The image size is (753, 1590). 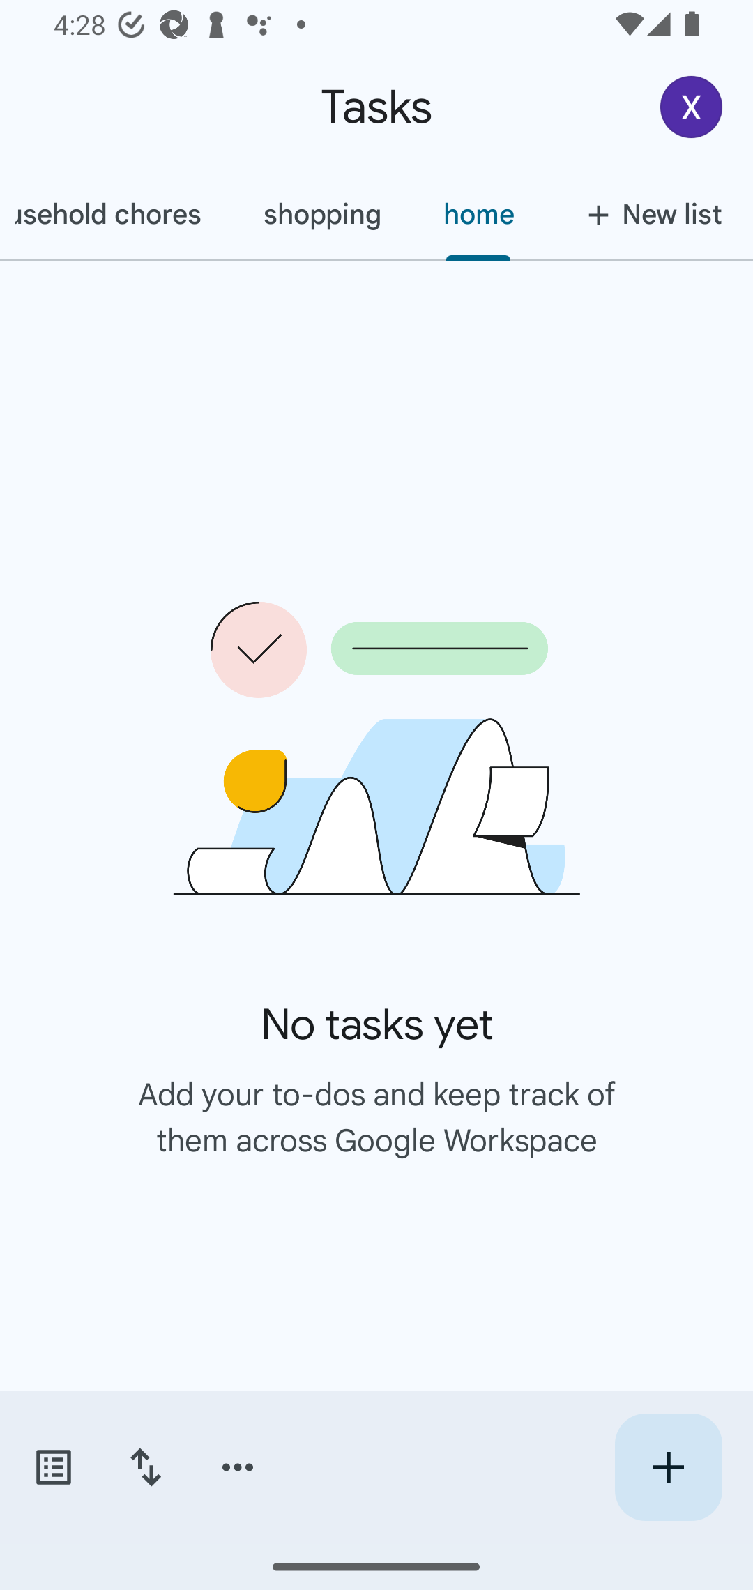 I want to click on household chores, so click(x=116, y=214).